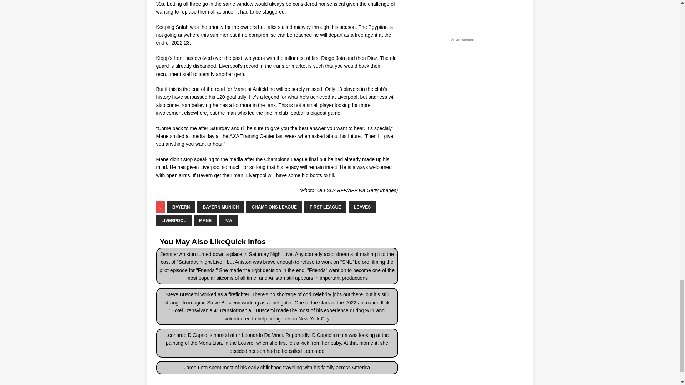  What do you see at coordinates (362, 207) in the screenshot?
I see `LEAVES` at bounding box center [362, 207].